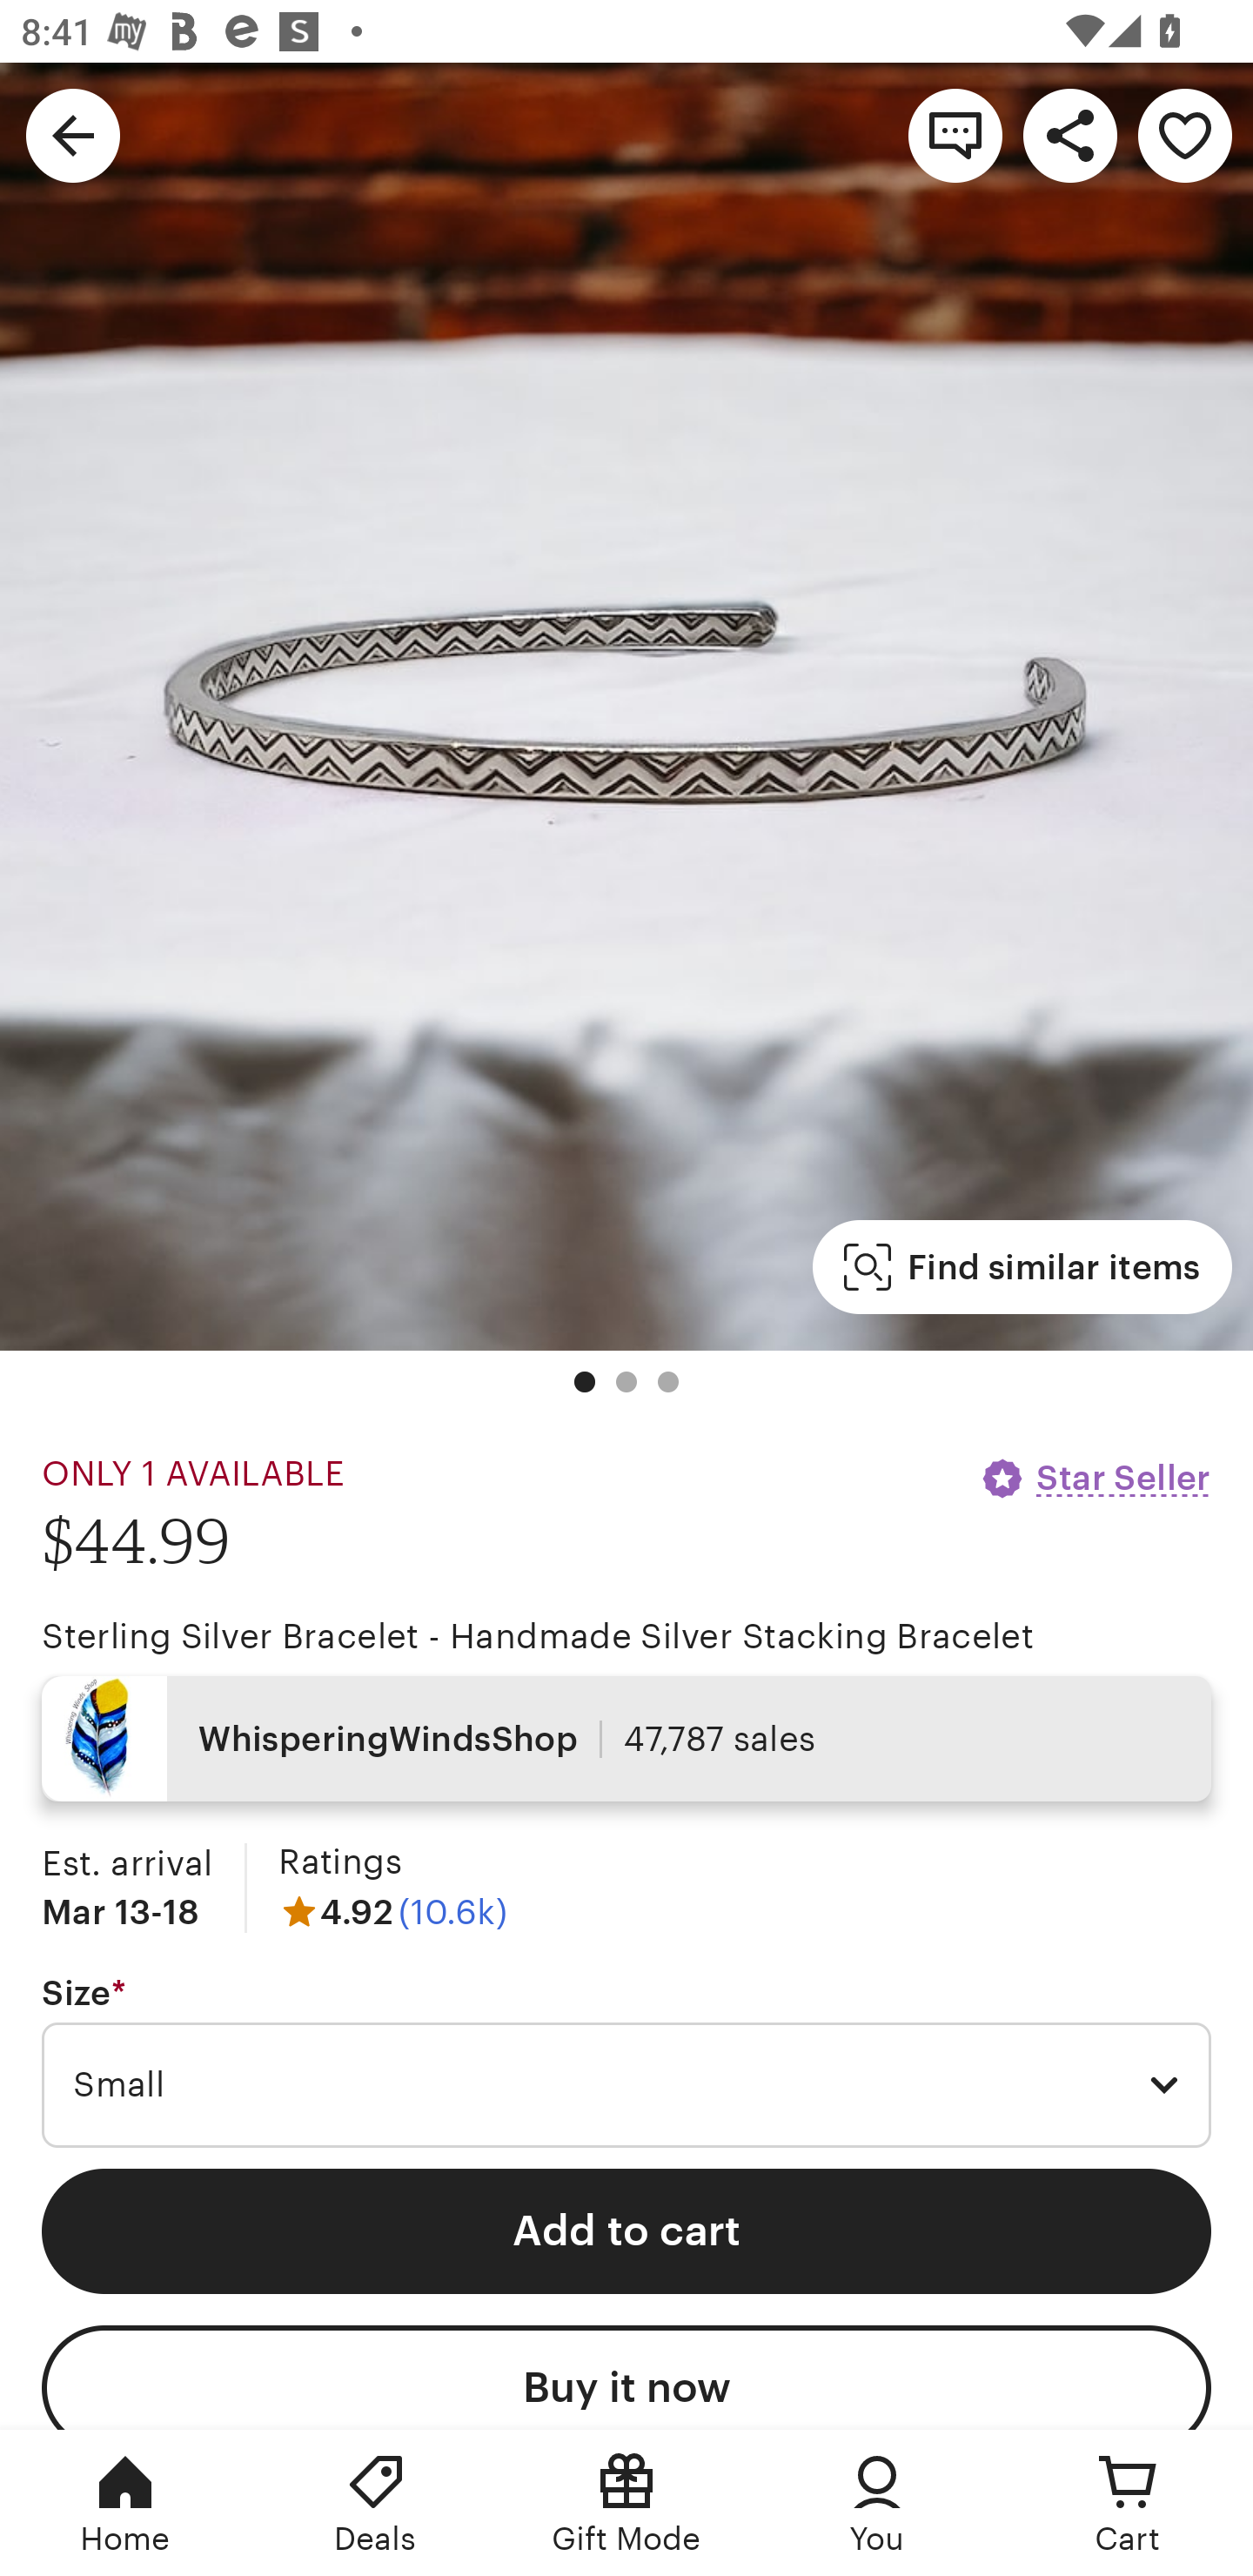  What do you see at coordinates (877, 2503) in the screenshot?
I see `You` at bounding box center [877, 2503].